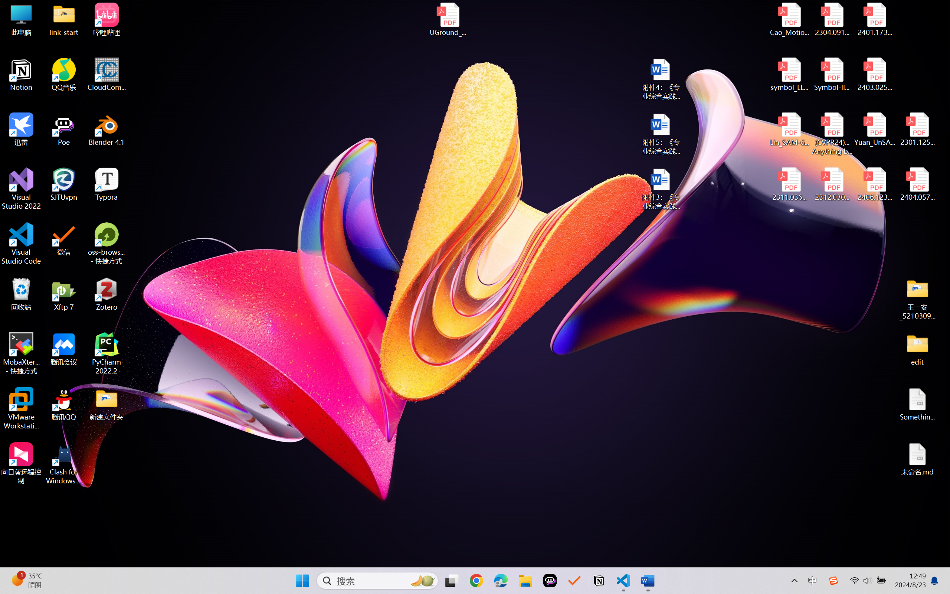 The height and width of the screenshot is (594, 950). I want to click on FAQ, so click(214, 68).